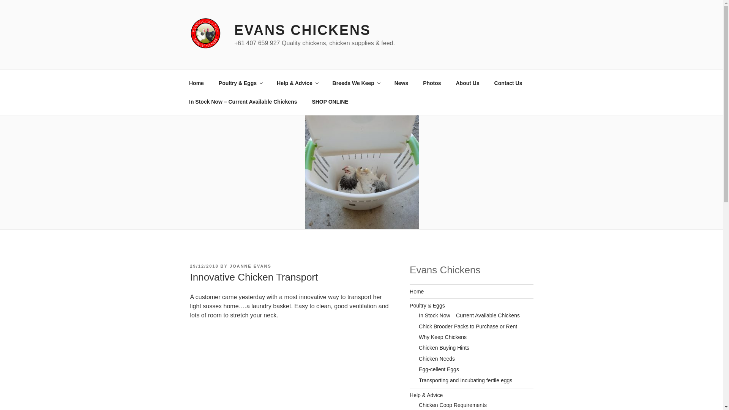 The height and width of the screenshot is (410, 729). I want to click on 29/12/2018, so click(204, 266).